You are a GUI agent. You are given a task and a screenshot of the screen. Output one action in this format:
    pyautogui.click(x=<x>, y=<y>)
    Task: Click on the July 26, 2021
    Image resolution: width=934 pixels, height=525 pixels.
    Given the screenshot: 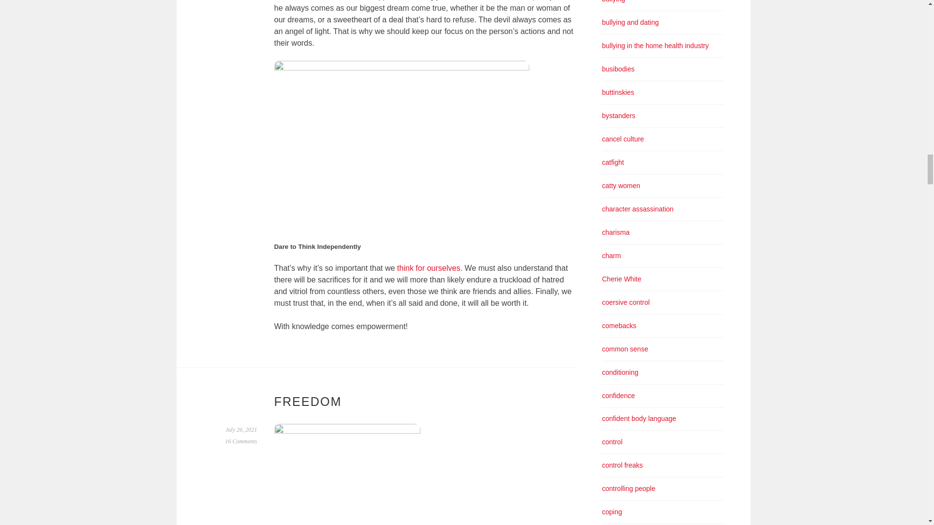 What is the action you would take?
    pyautogui.click(x=241, y=430)
    